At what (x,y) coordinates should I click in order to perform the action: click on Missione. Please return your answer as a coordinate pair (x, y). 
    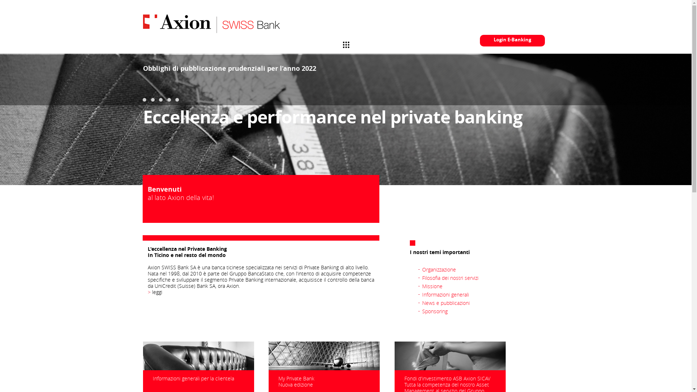
    Looking at the image, I should click on (432, 286).